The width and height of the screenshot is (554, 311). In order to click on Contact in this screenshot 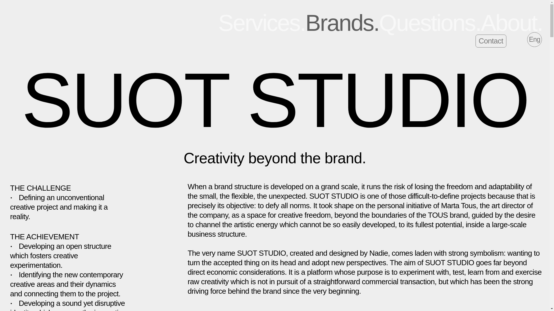, I will do `click(491, 41)`.